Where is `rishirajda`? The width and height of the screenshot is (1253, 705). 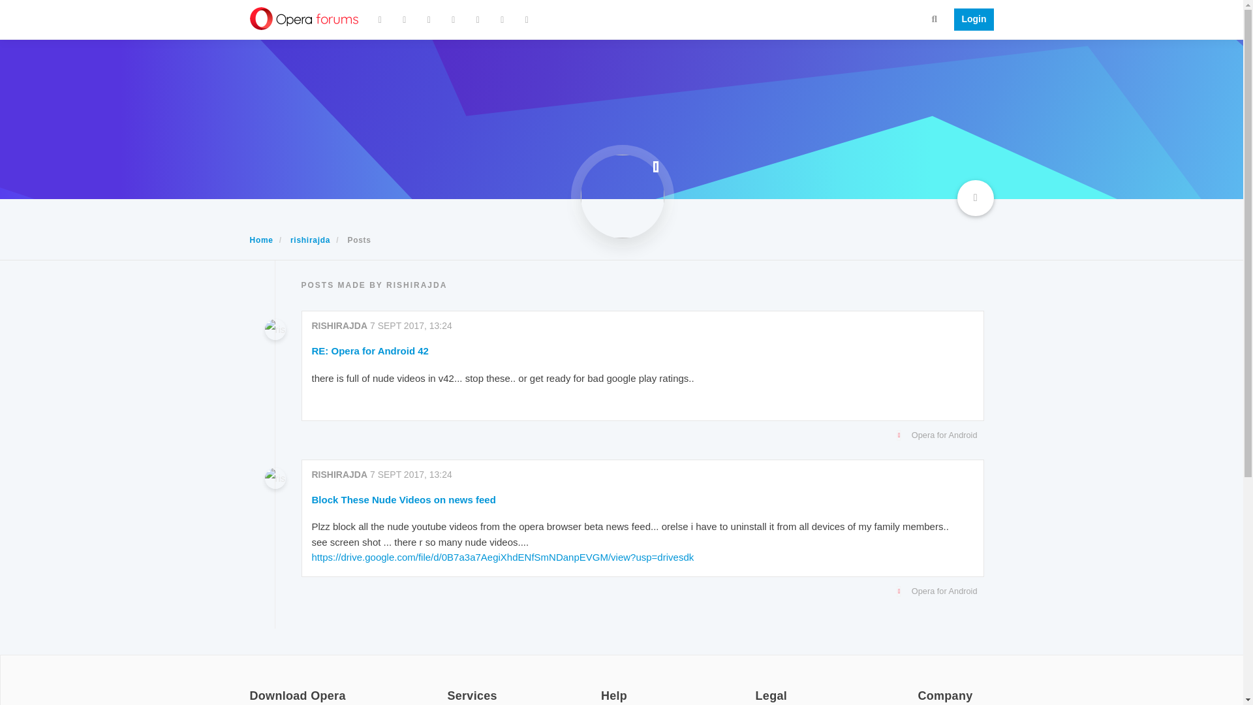 rishirajda is located at coordinates (311, 240).